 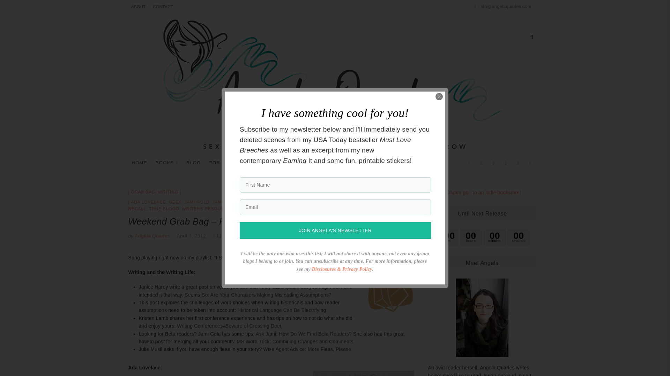 What do you see at coordinates (470, 163) in the screenshot?
I see `Facebook Page` at bounding box center [470, 163].